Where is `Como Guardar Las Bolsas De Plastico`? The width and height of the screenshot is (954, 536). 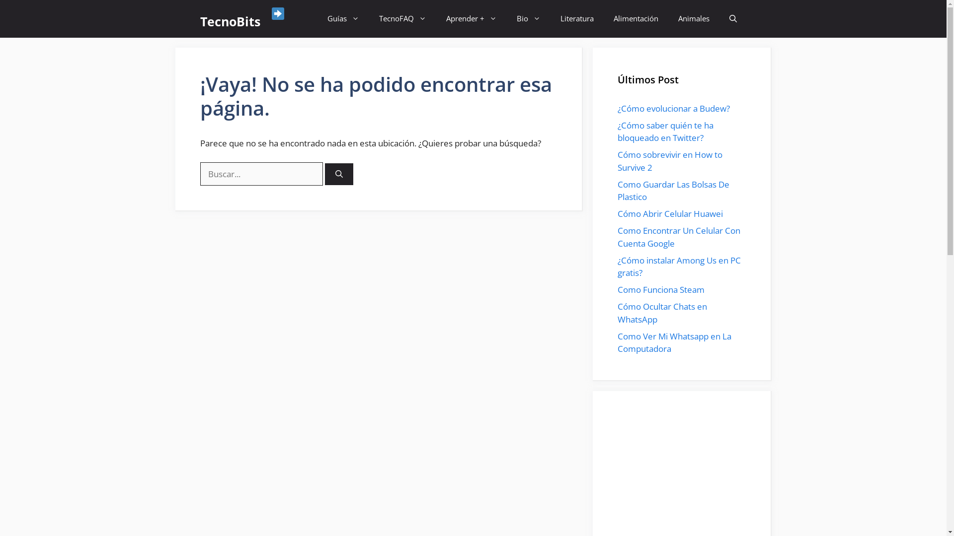 Como Guardar Las Bolsas De Plastico is located at coordinates (673, 191).